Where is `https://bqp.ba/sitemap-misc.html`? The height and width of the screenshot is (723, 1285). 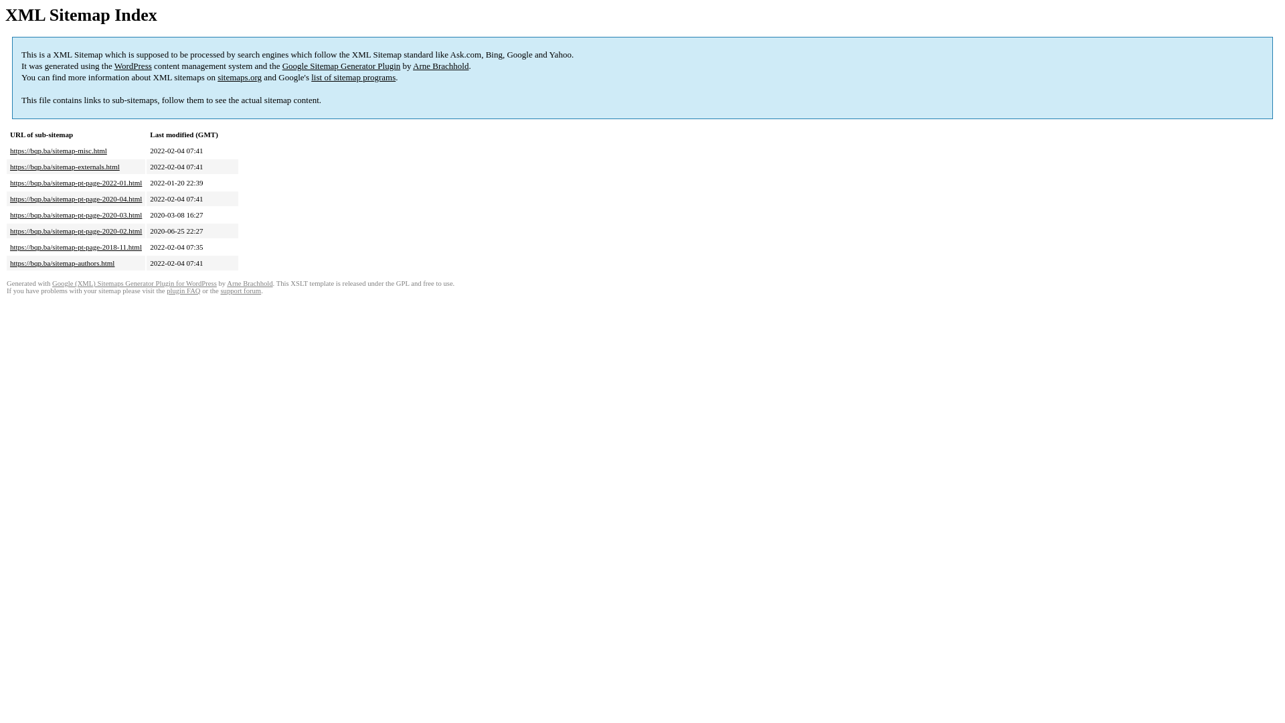
https://bqp.ba/sitemap-misc.html is located at coordinates (59, 151).